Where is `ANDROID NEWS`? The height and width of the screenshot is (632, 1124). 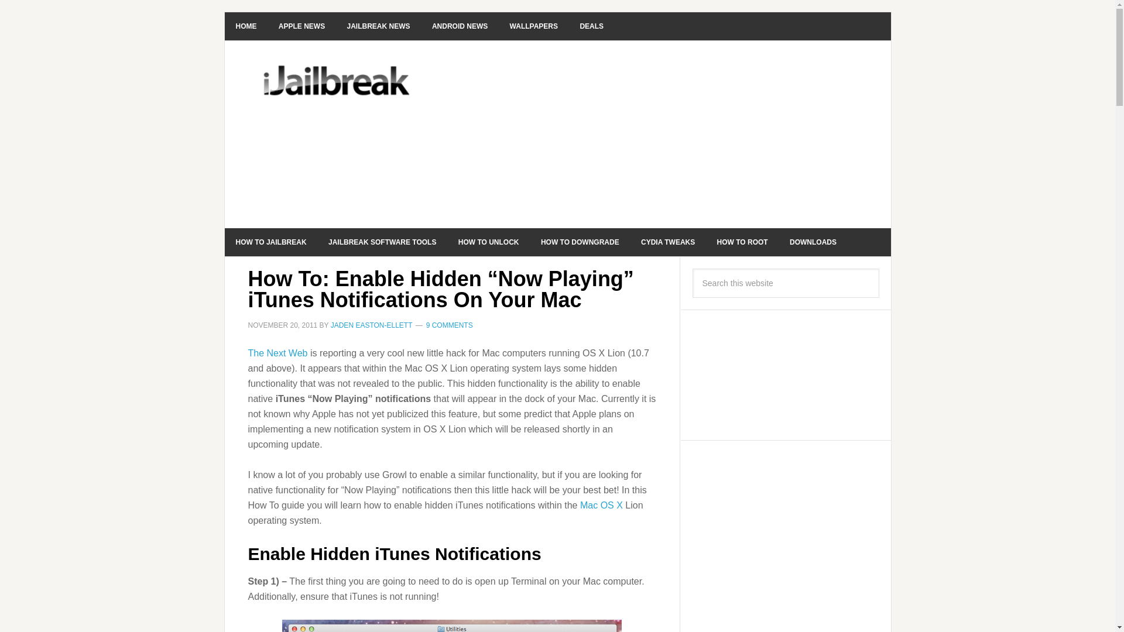
ANDROID NEWS is located at coordinates (460, 26).